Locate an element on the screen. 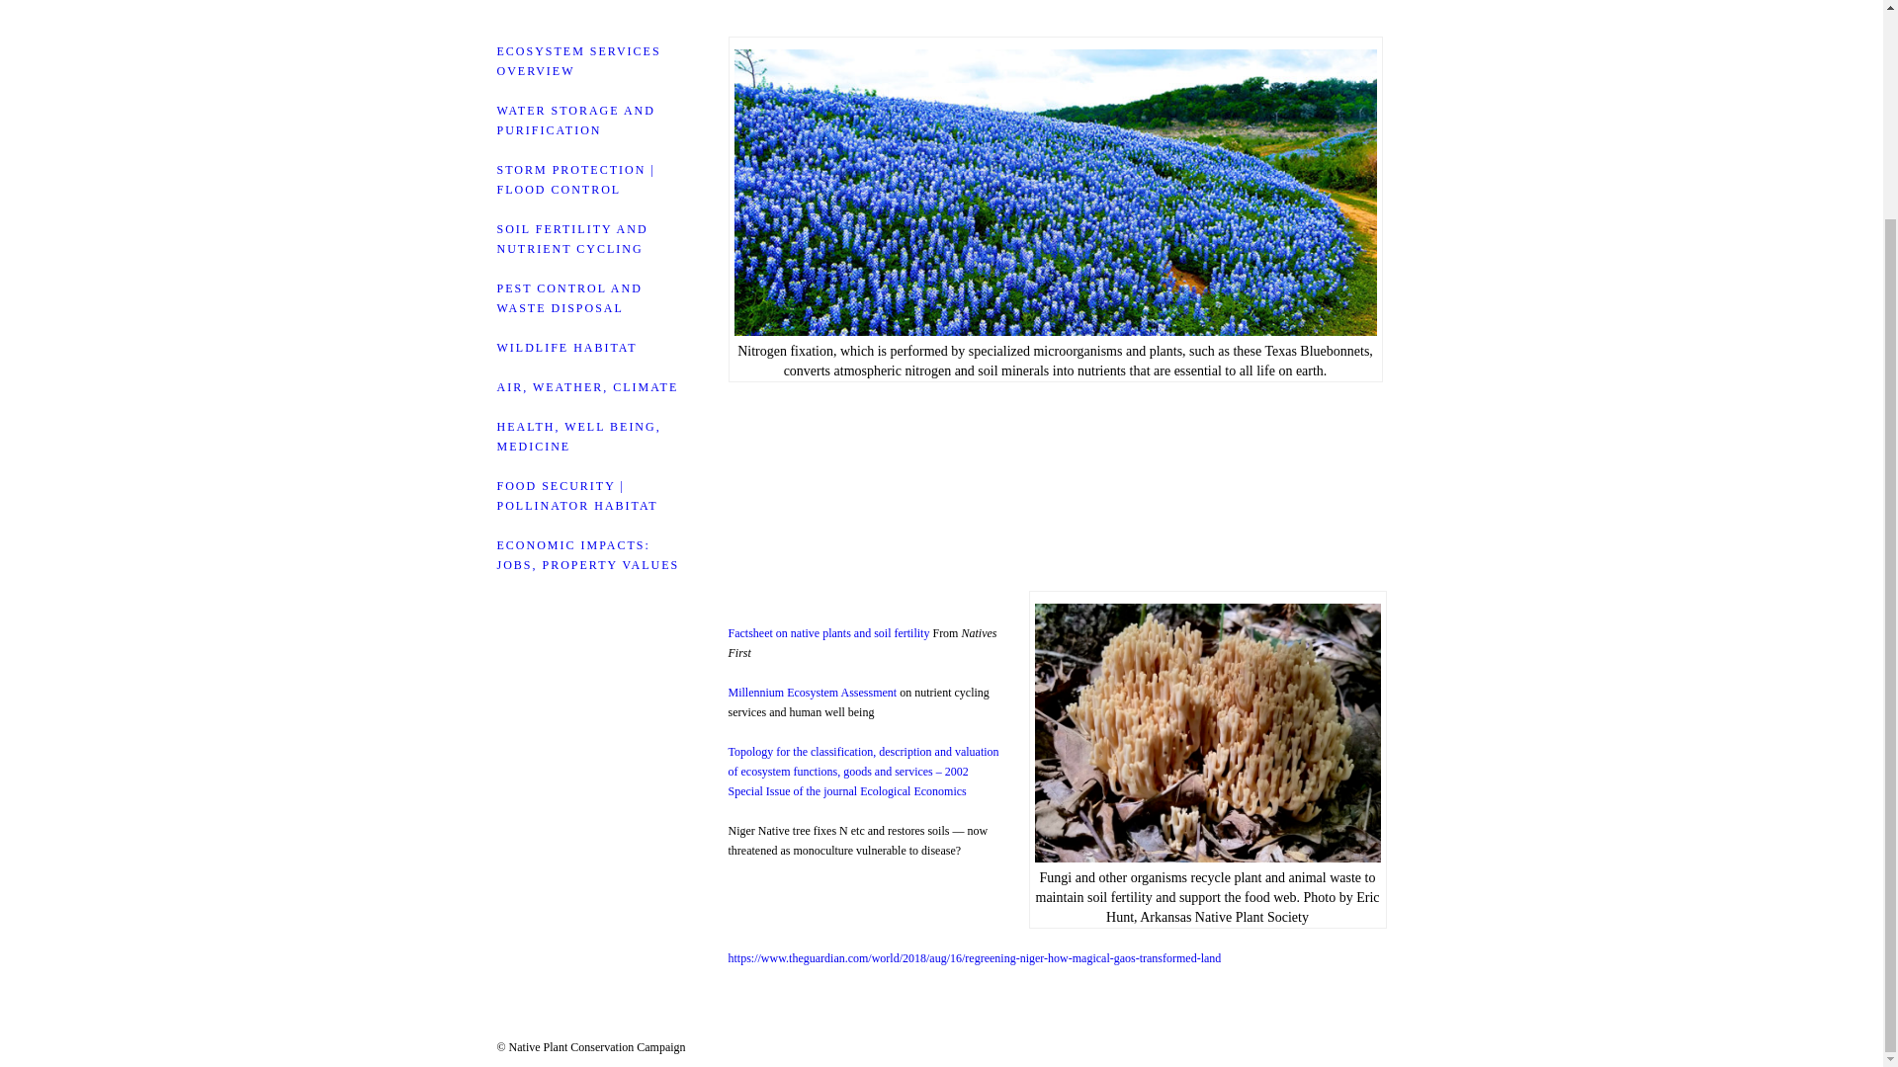  HEALTH, WELL BEING, MEDICINE is located at coordinates (577, 437).